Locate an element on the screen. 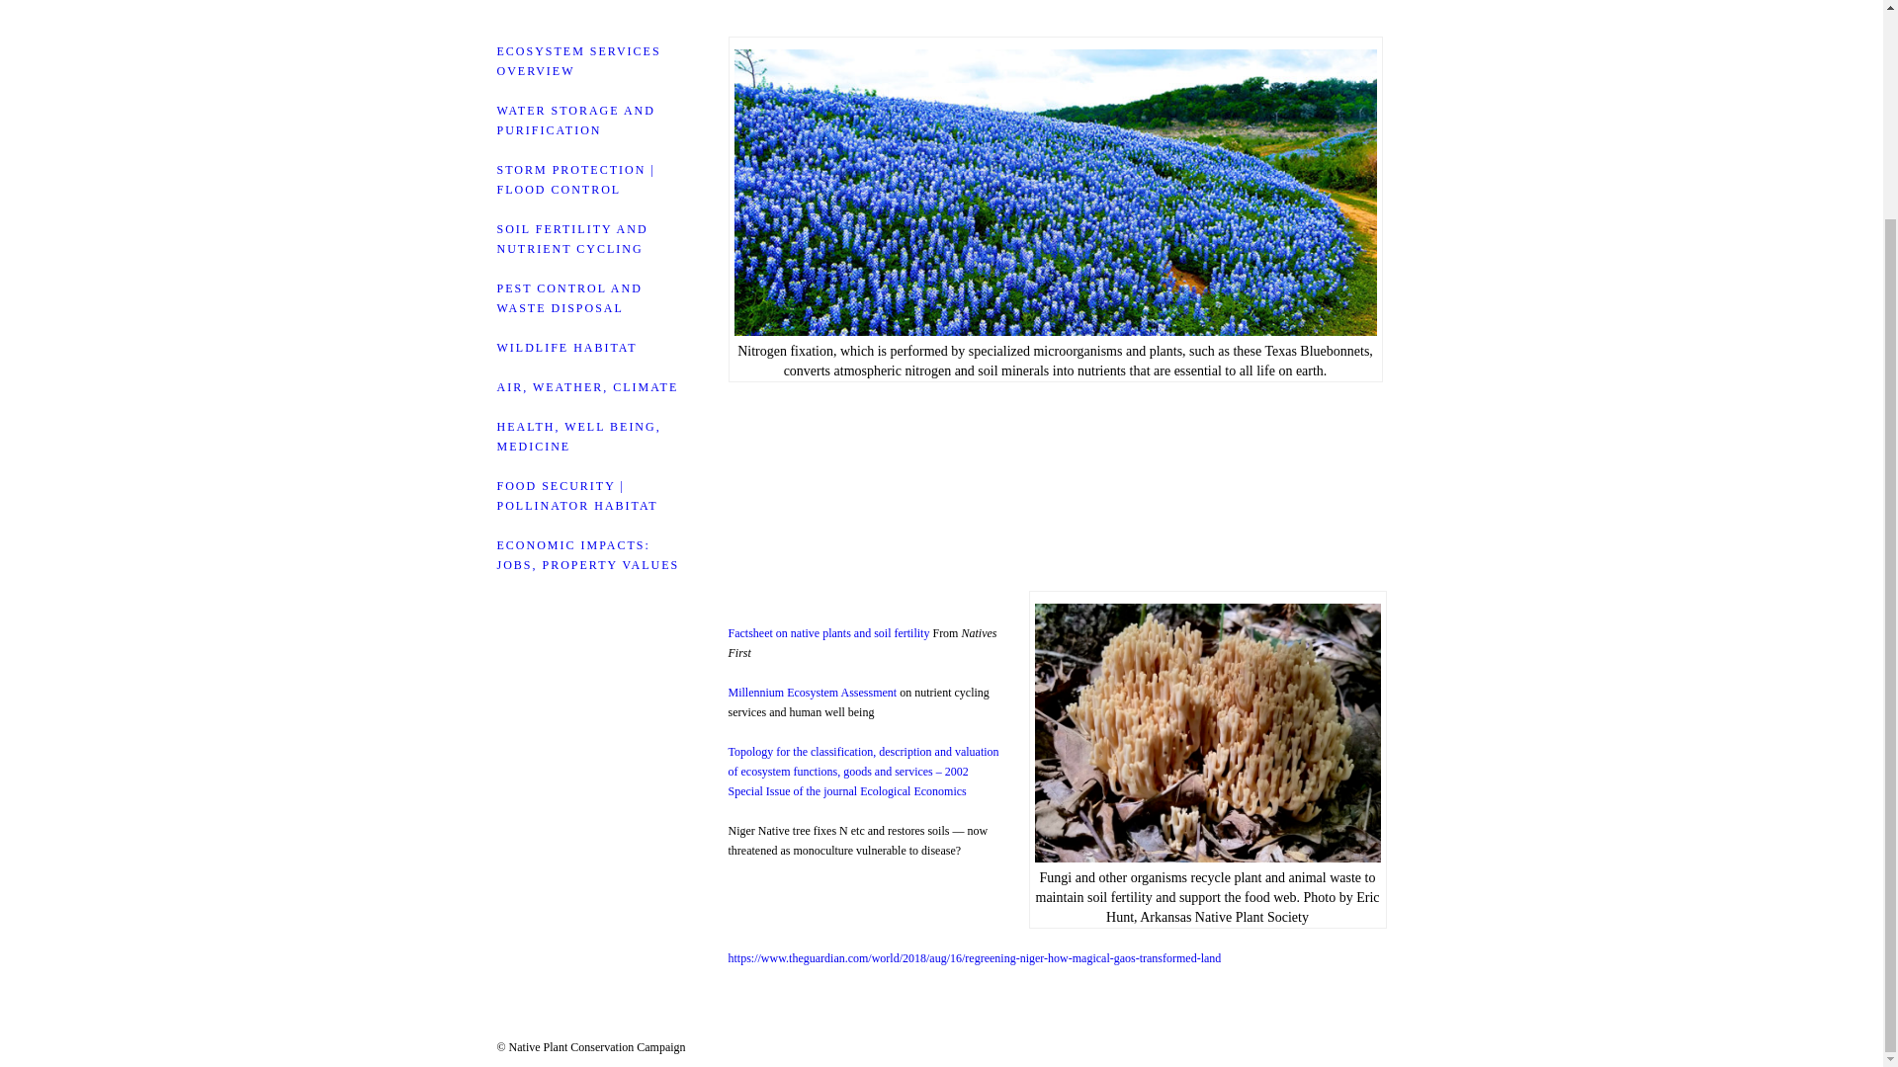  HEALTH, WELL BEING, MEDICINE is located at coordinates (577, 437).